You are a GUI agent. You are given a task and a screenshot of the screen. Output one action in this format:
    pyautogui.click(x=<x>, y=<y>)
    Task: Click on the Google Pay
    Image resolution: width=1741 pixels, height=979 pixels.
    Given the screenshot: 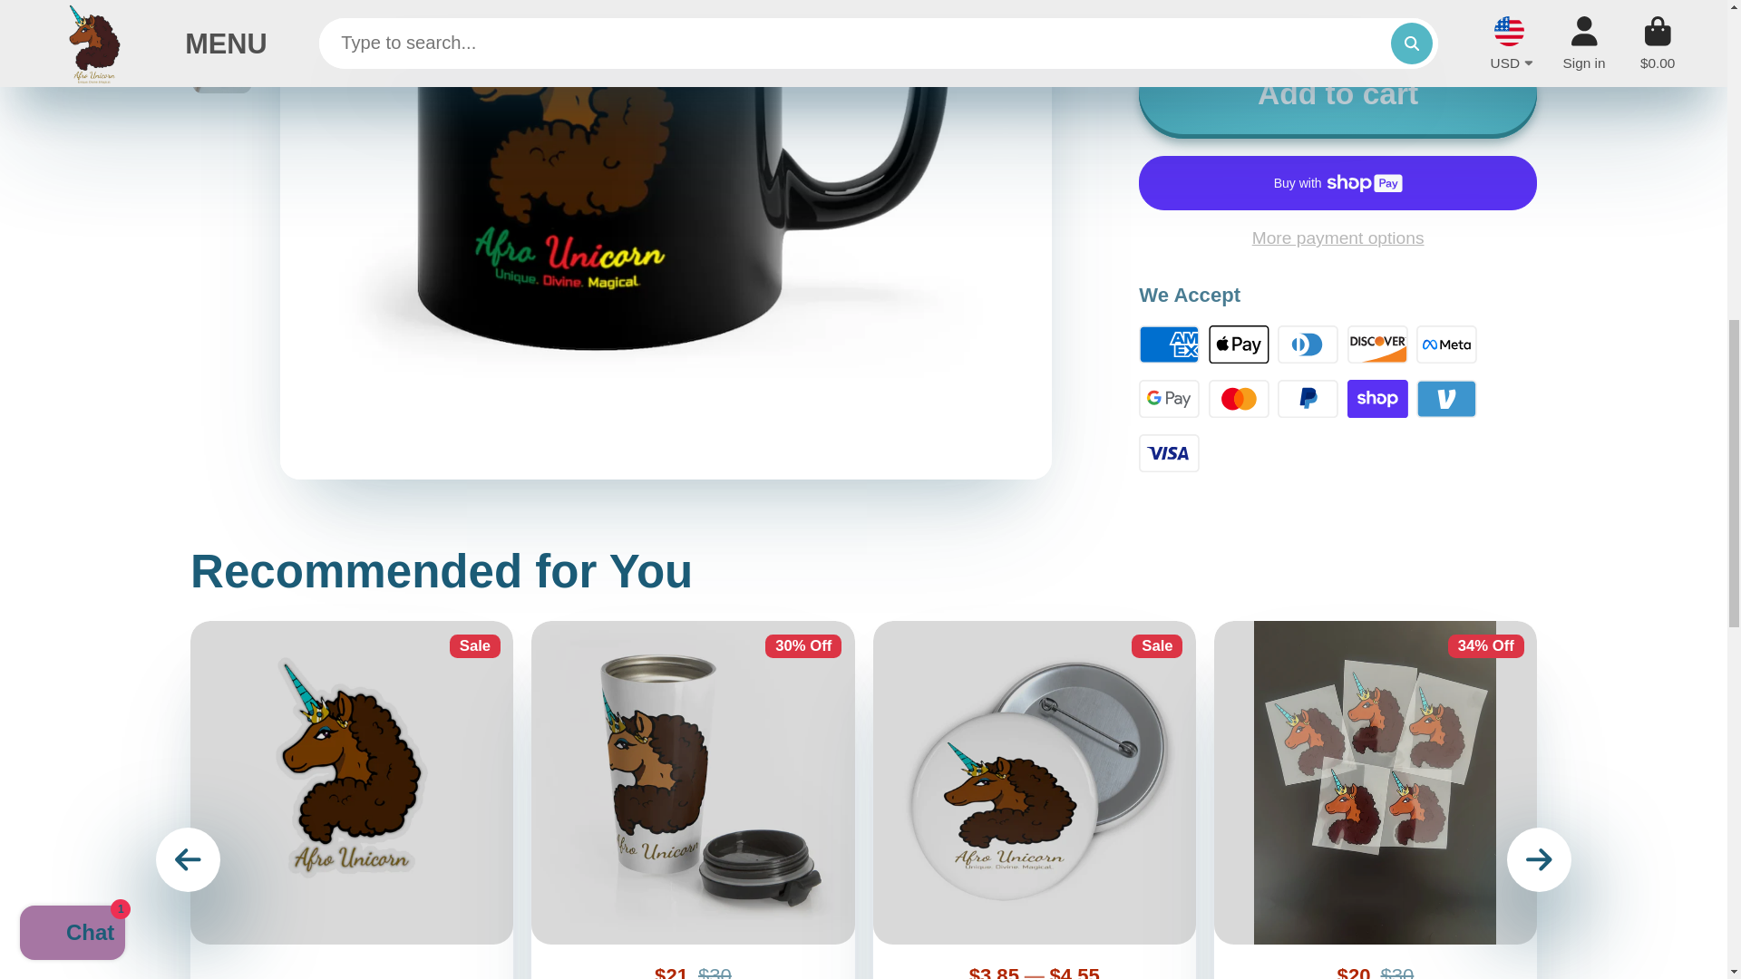 What is the action you would take?
    pyautogui.click(x=1168, y=399)
    